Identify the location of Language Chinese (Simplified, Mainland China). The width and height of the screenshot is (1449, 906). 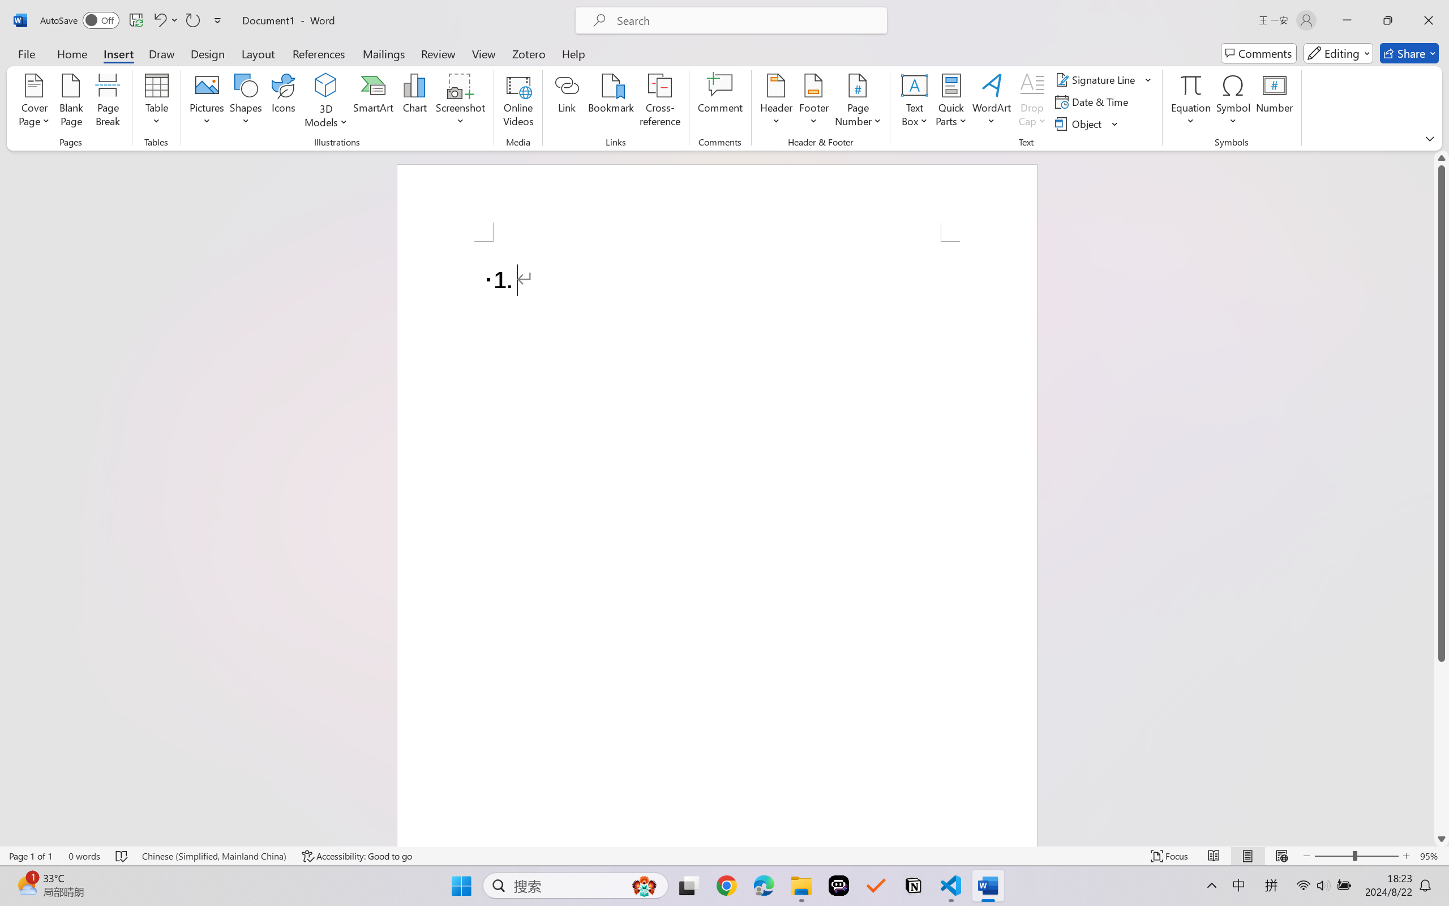
(214, 856).